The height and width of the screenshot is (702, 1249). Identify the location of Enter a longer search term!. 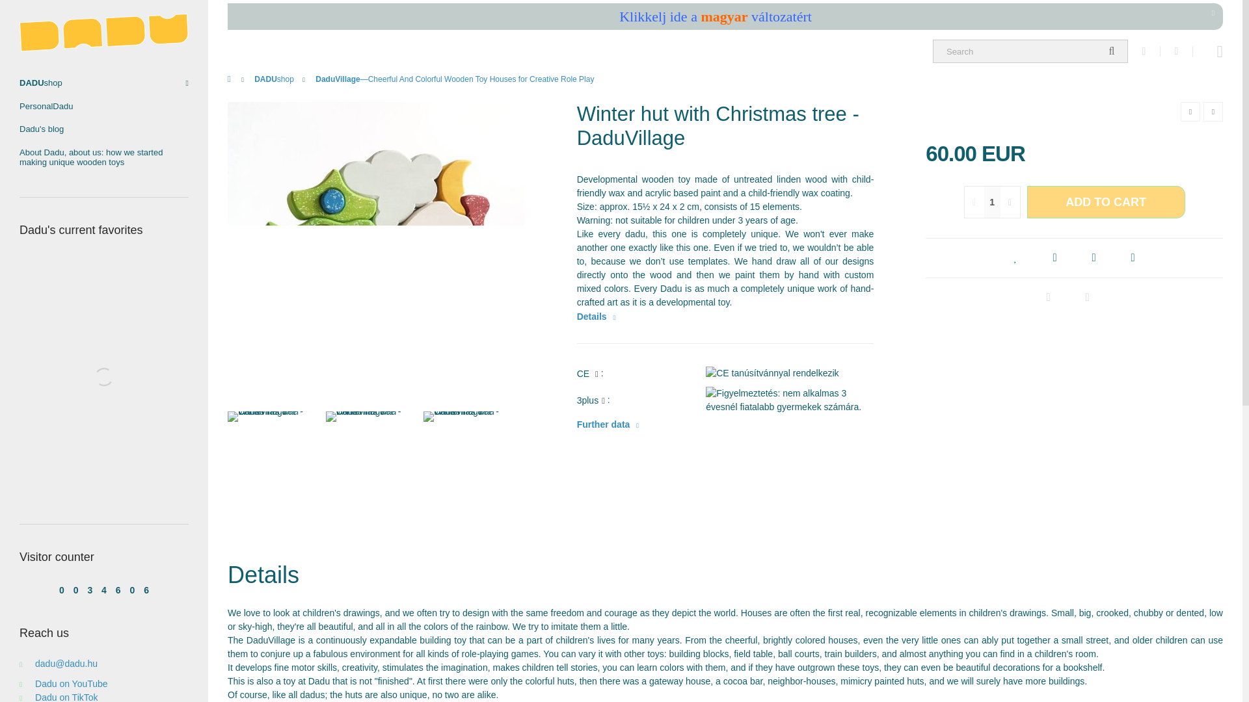
(1030, 51).